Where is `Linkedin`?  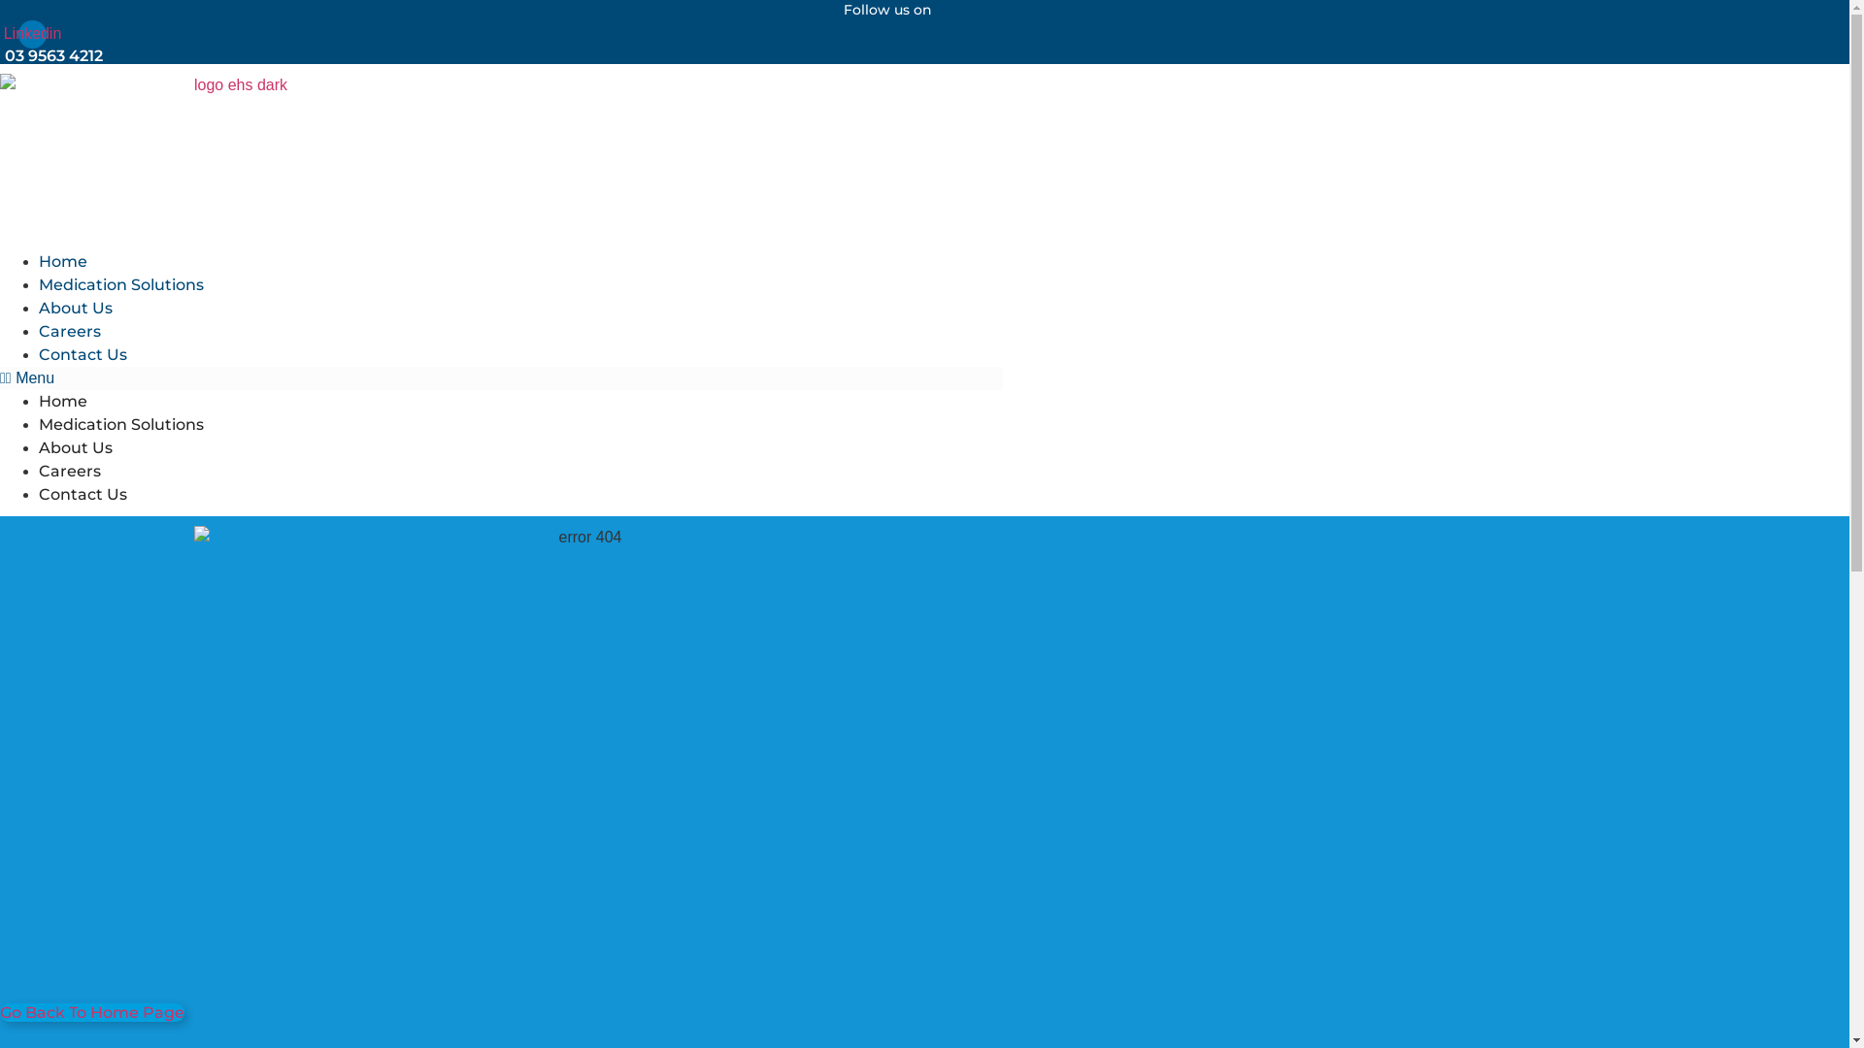
Linkedin is located at coordinates (33, 35).